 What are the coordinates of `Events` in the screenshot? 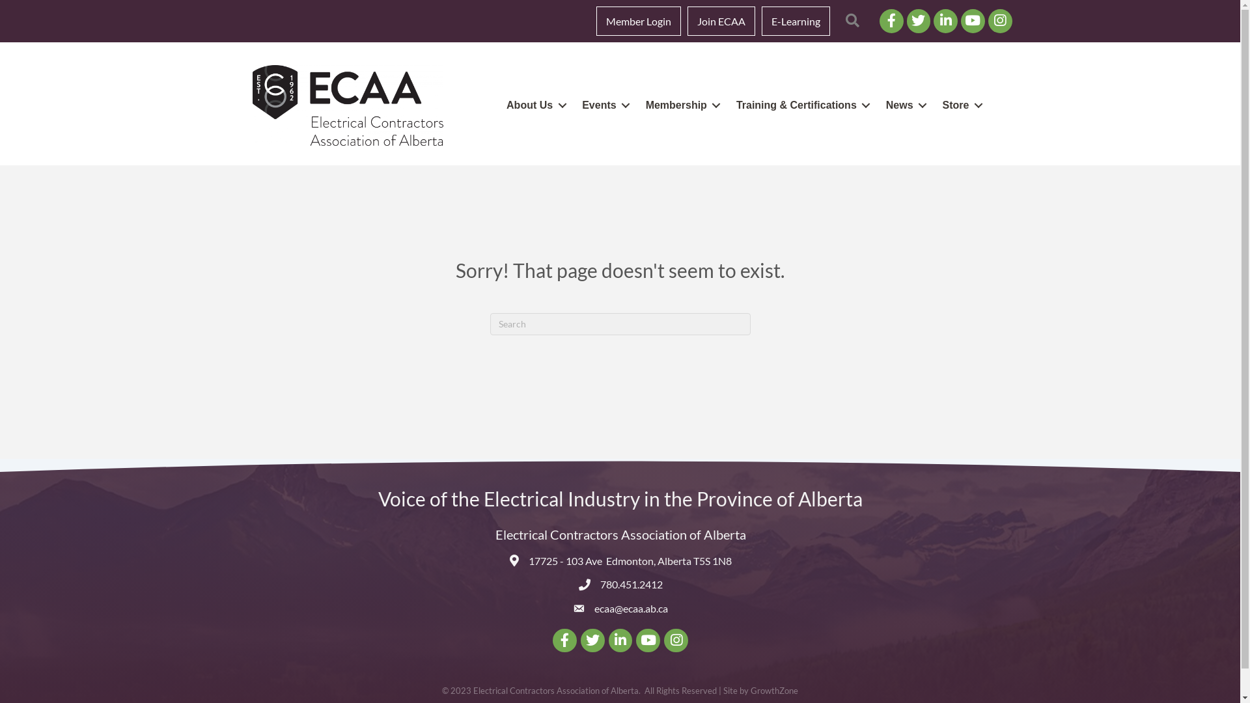 It's located at (604, 105).